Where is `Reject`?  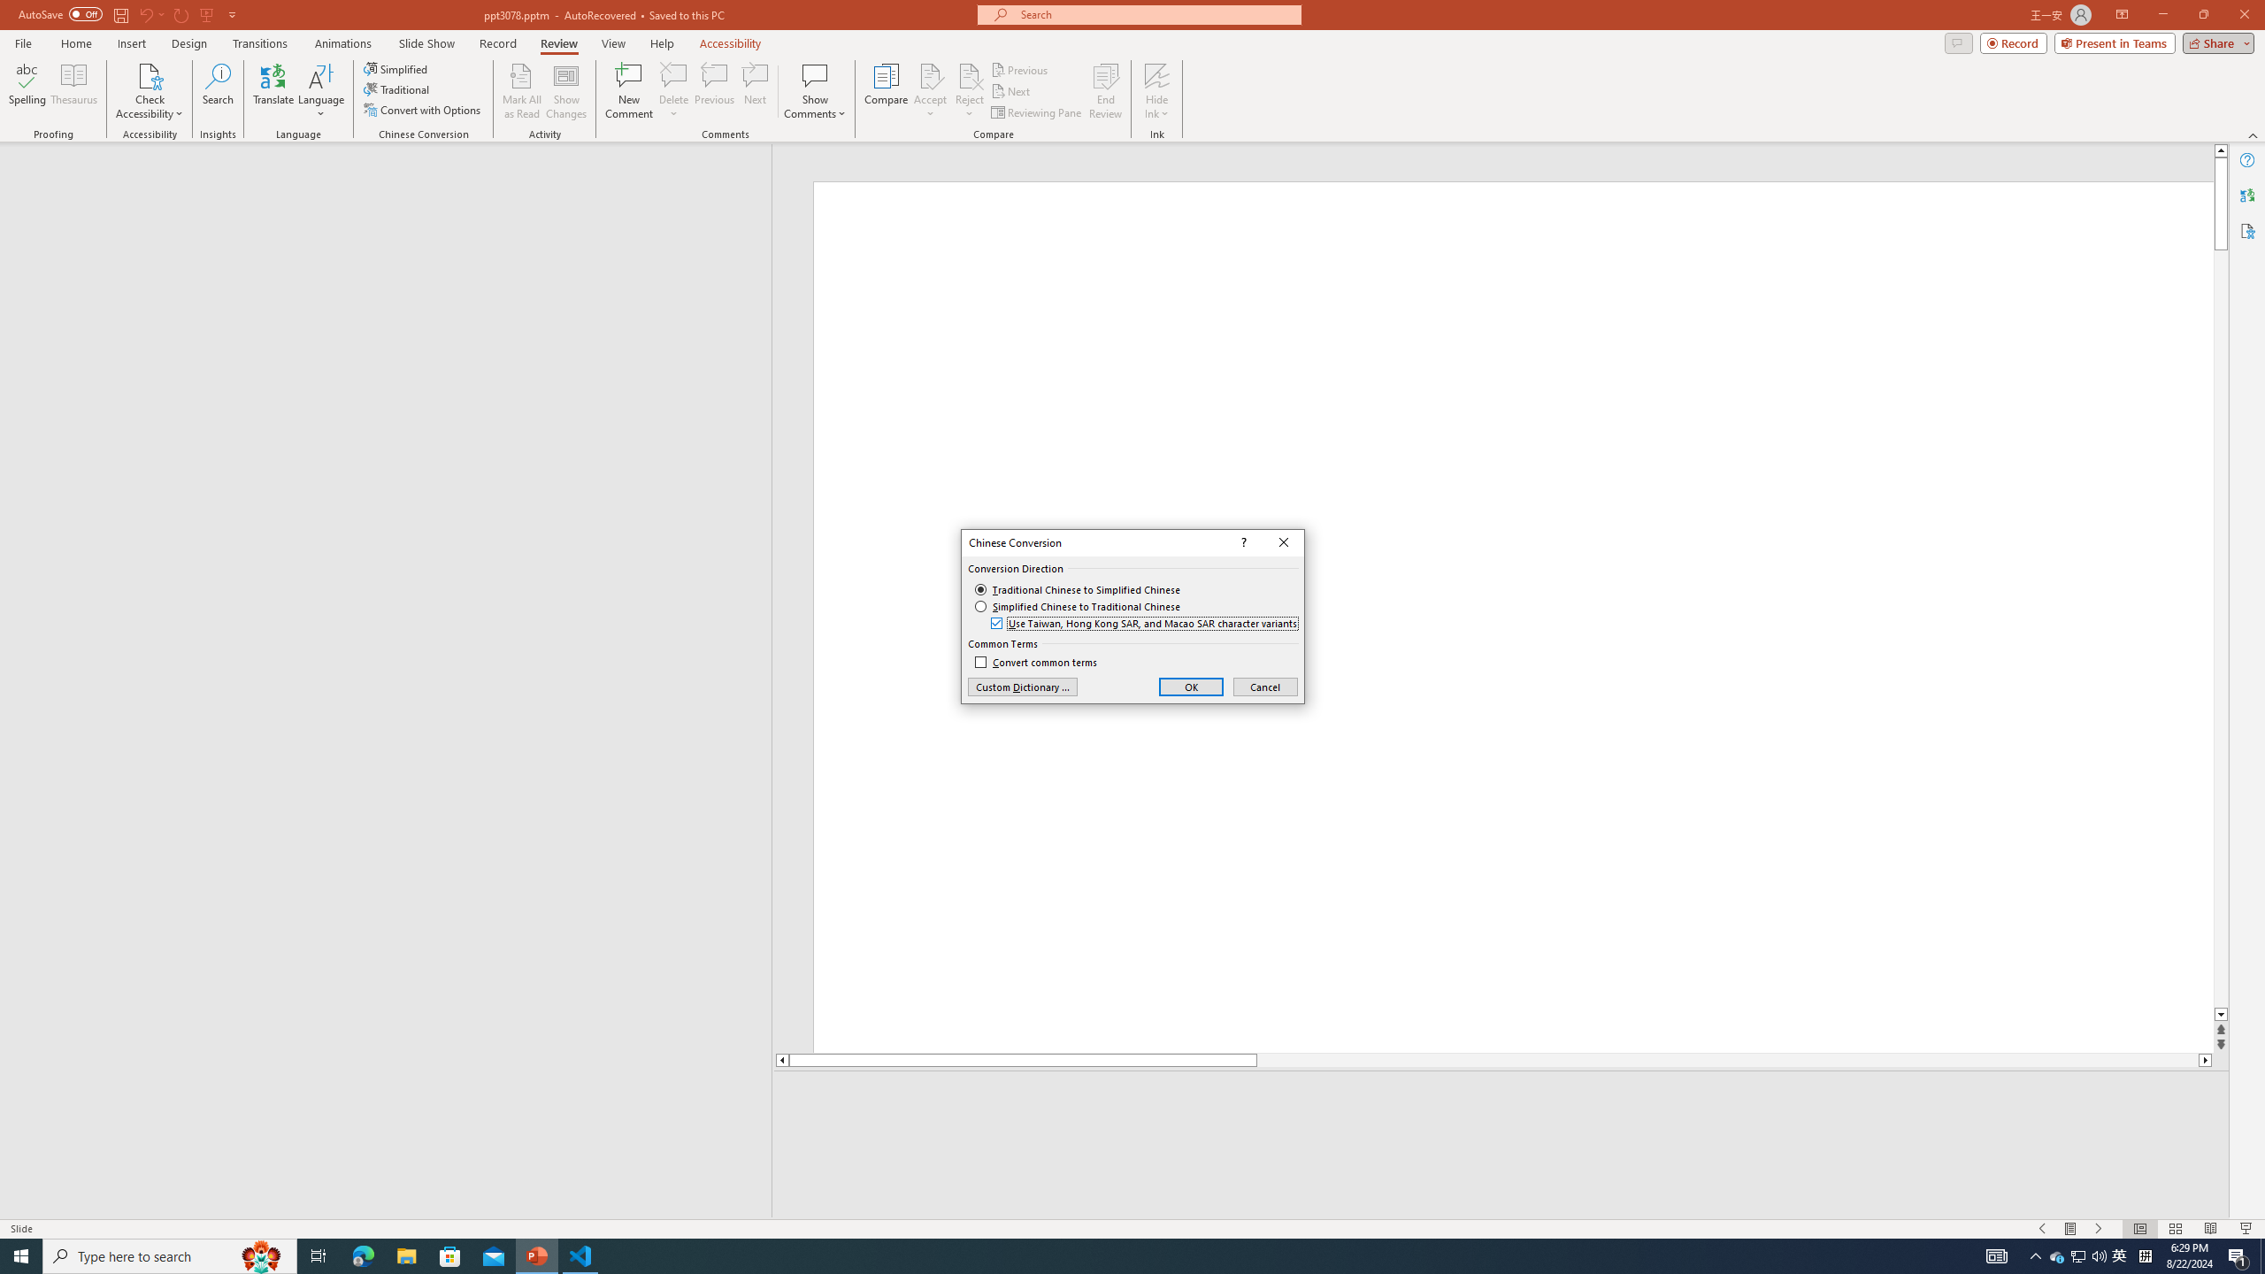 Reject is located at coordinates (970, 91).